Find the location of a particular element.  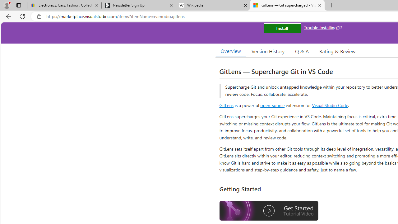

Visual Studio Code is located at coordinates (330, 105).